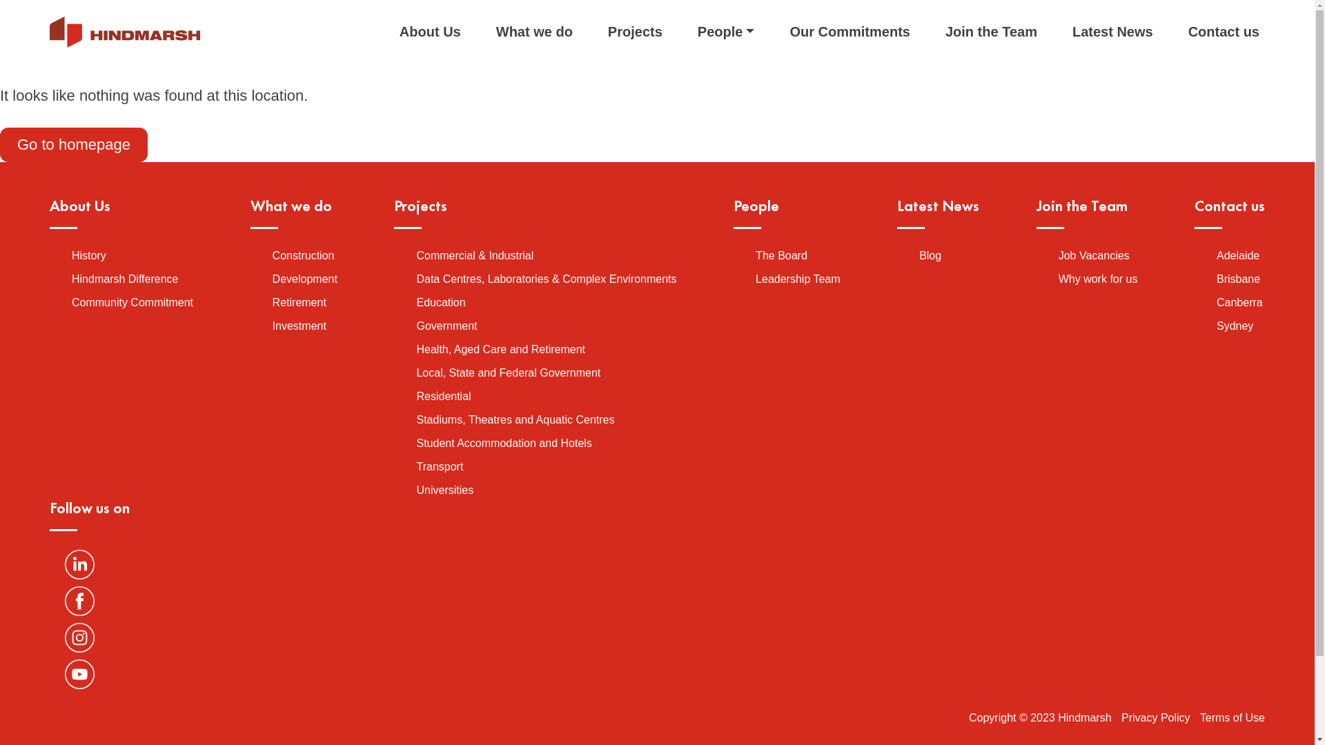 The image size is (1325, 745). What do you see at coordinates (304, 255) in the screenshot?
I see `Construction` at bounding box center [304, 255].